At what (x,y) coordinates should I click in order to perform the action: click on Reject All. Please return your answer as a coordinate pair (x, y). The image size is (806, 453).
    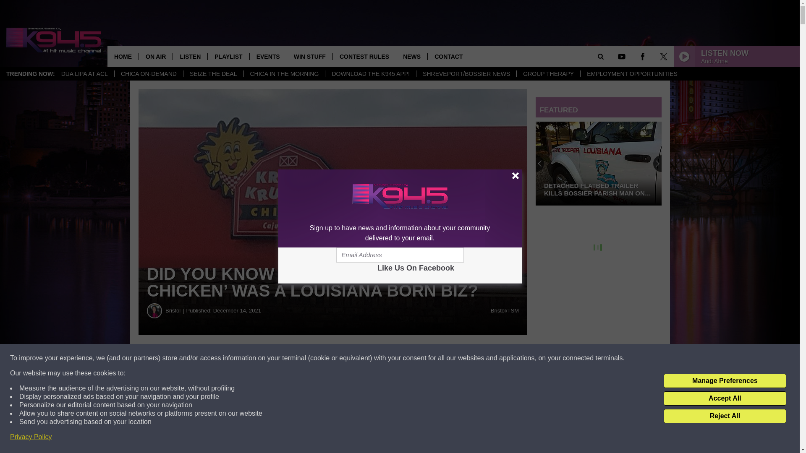
    Looking at the image, I should click on (725, 416).